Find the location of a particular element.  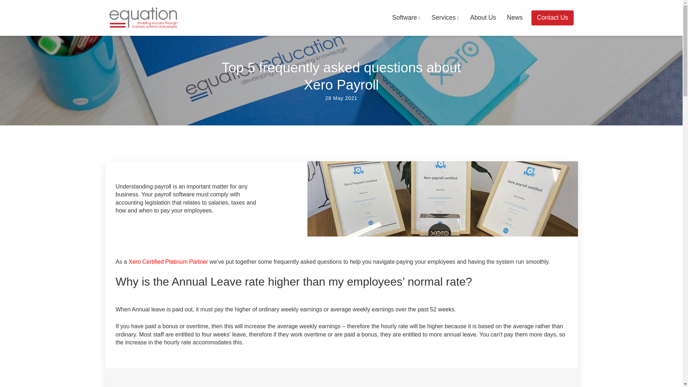

Xero Certified Platinum Partne is located at coordinates (167, 262).